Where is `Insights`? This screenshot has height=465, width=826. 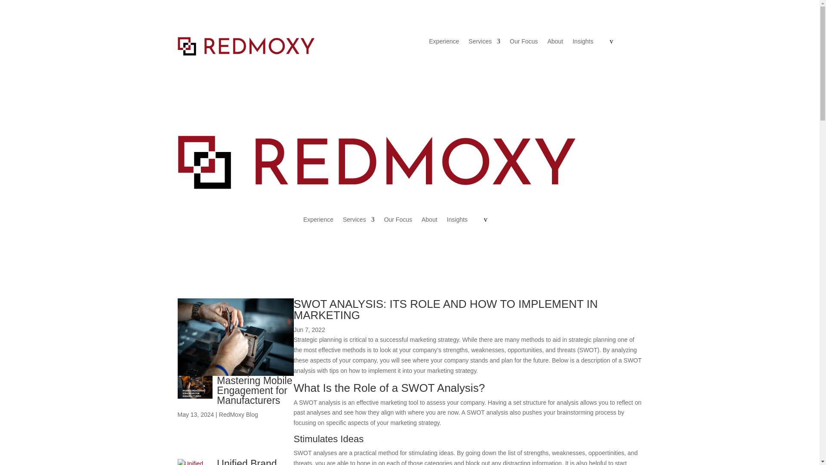
Insights is located at coordinates (583, 44).